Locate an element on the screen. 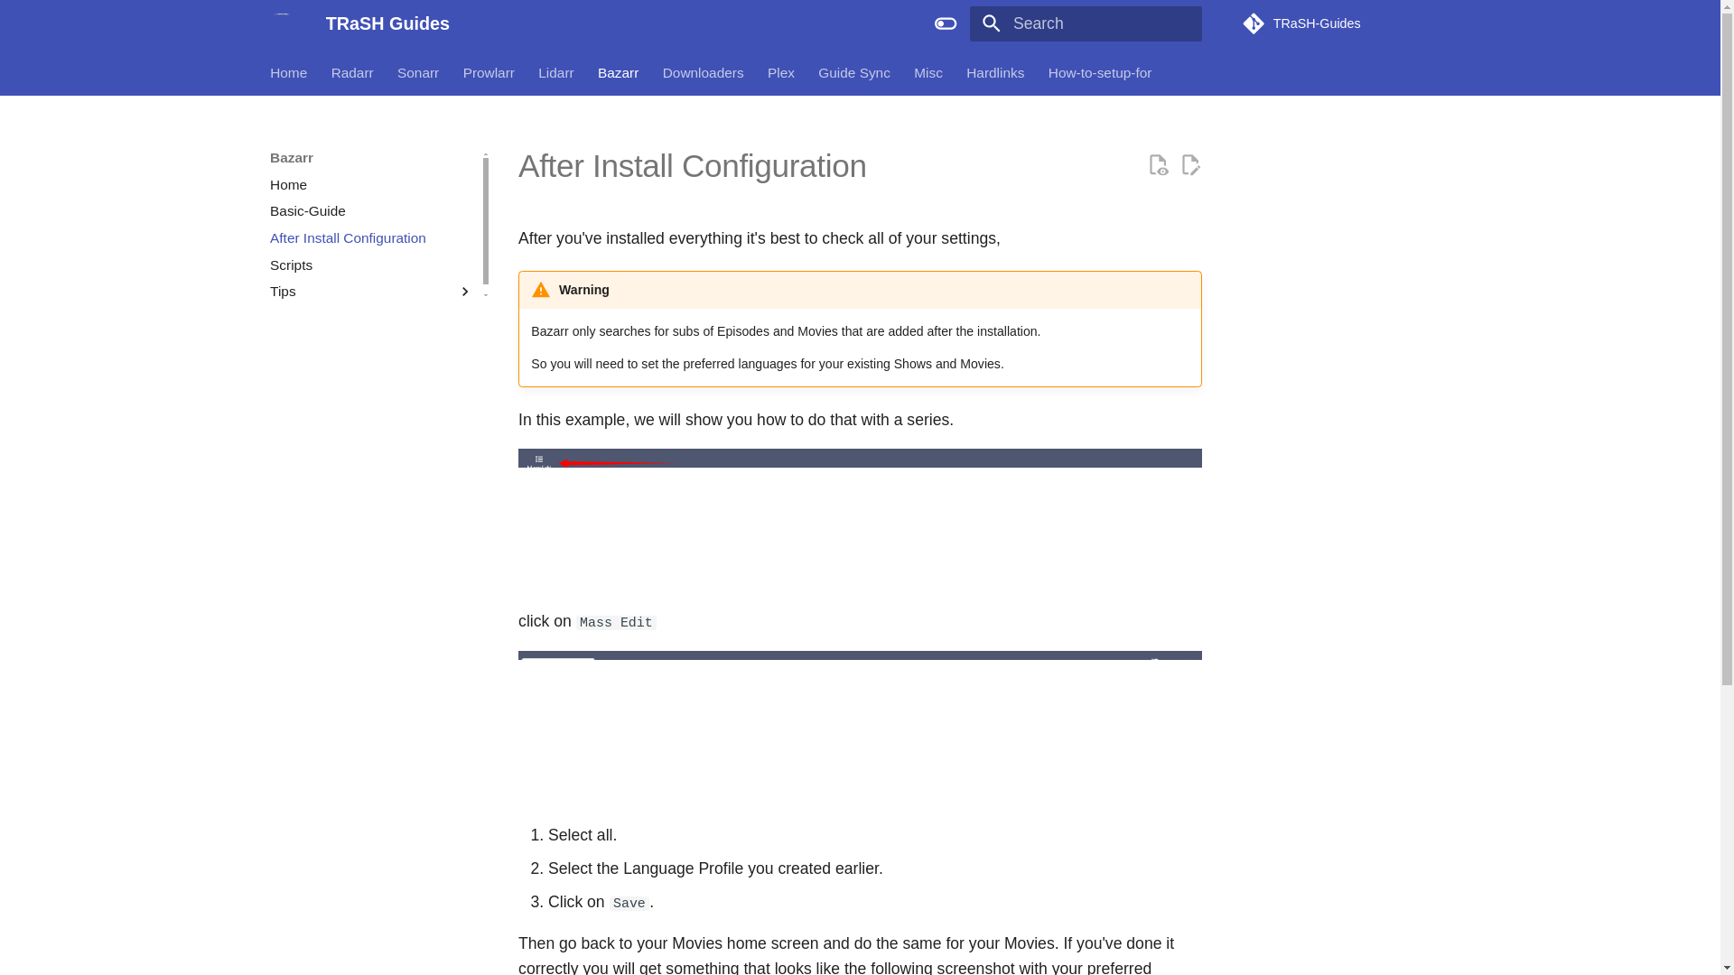 The image size is (1734, 975). Radarr is located at coordinates (352, 72).